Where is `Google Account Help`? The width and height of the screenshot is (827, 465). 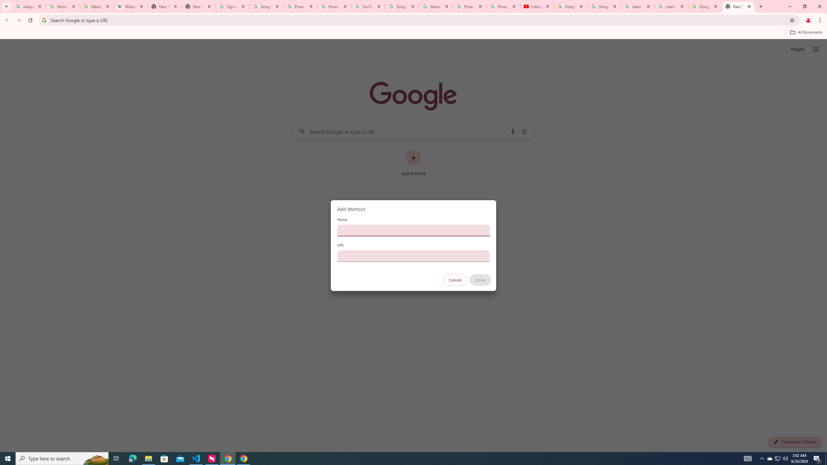 Google Account Help is located at coordinates (402, 6).